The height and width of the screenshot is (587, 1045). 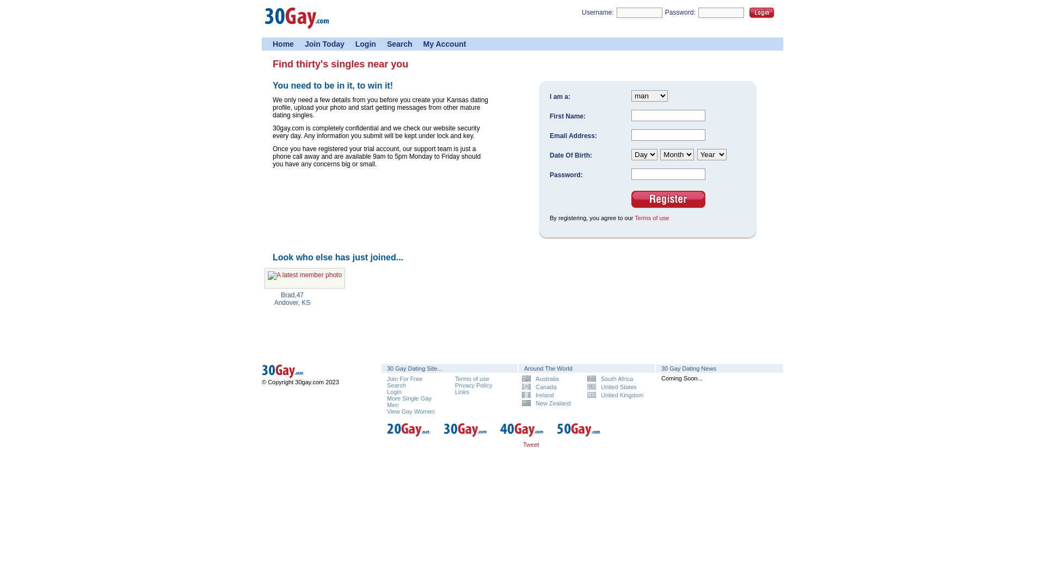 What do you see at coordinates (409, 402) in the screenshot?
I see `More Single Gay Men` at bounding box center [409, 402].